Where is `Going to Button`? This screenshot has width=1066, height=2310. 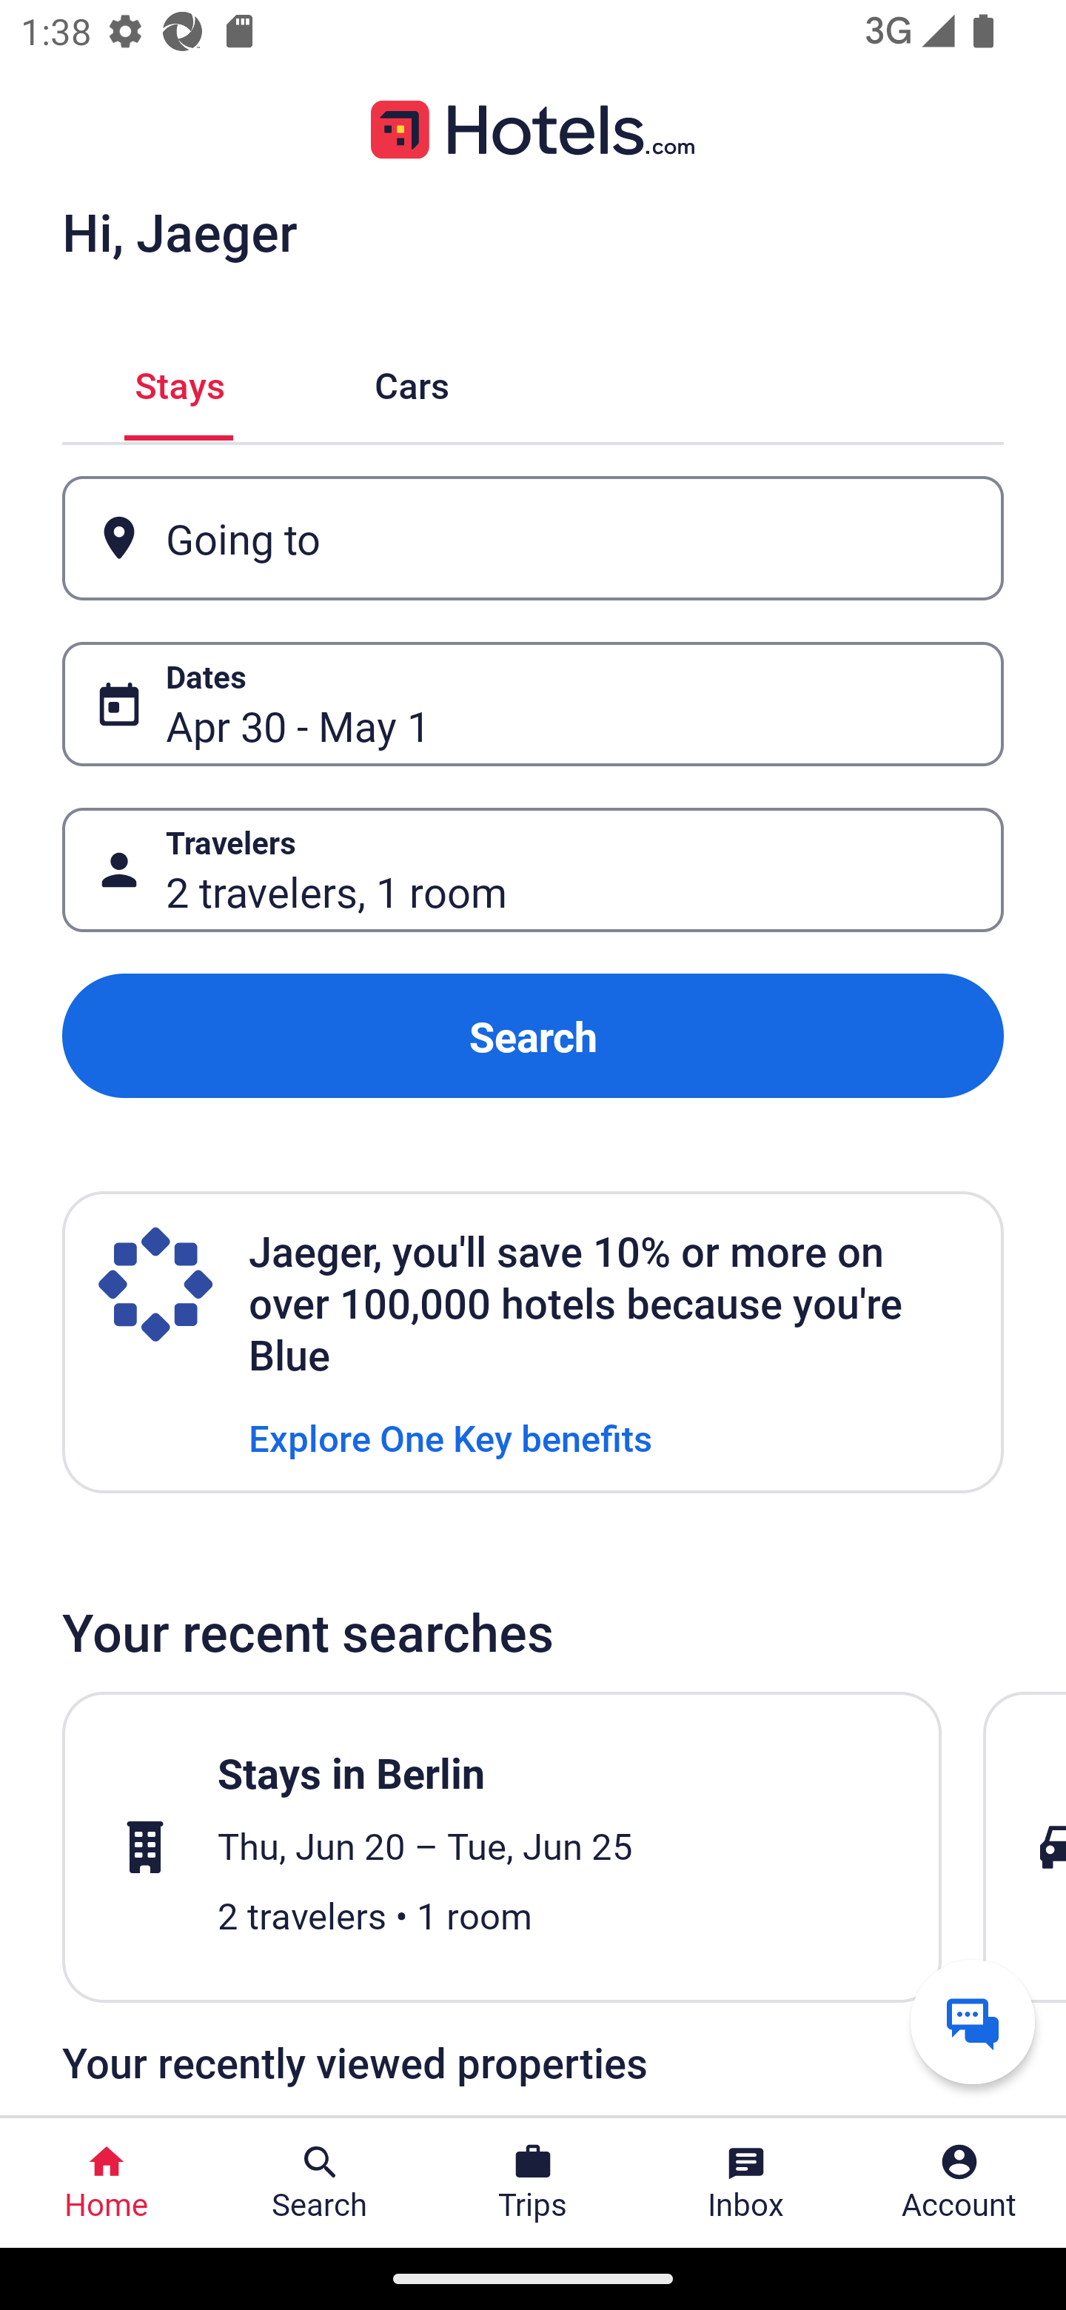 Going to Button is located at coordinates (533, 538).